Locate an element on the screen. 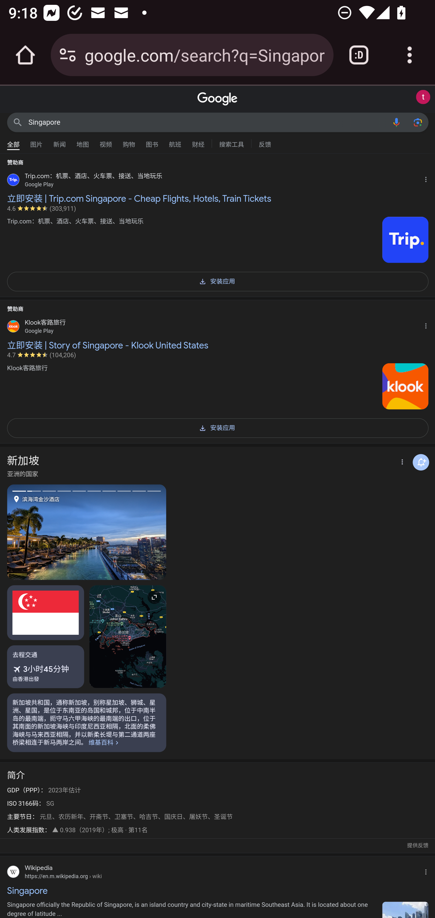 The width and height of the screenshot is (435, 918). Google 账号： test appium (testappium002@gmail.com) is located at coordinates (423, 97).